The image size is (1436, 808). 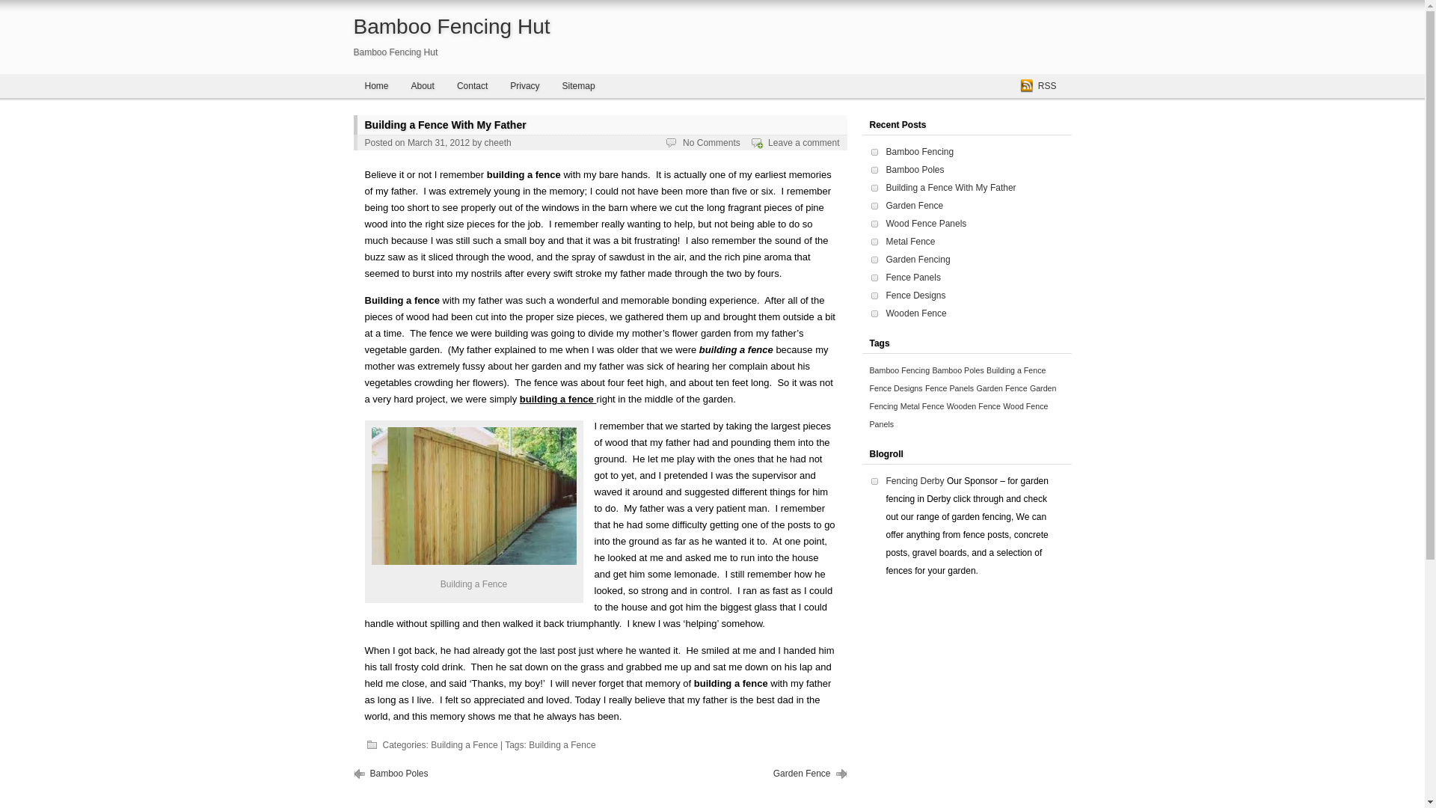 I want to click on cheeth, so click(x=498, y=142).